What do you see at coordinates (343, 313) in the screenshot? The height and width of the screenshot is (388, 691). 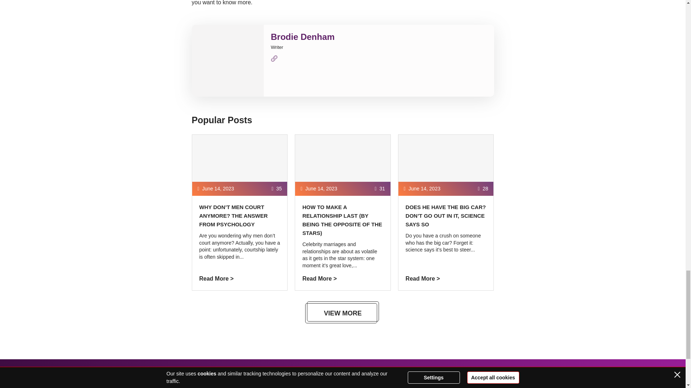 I see `VIEW MORE` at bounding box center [343, 313].